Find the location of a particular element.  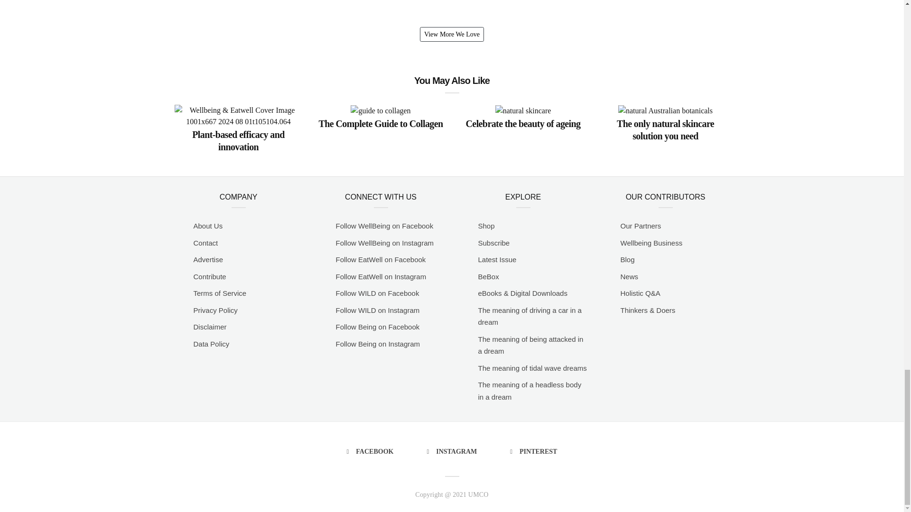

View More We Love is located at coordinates (452, 34).